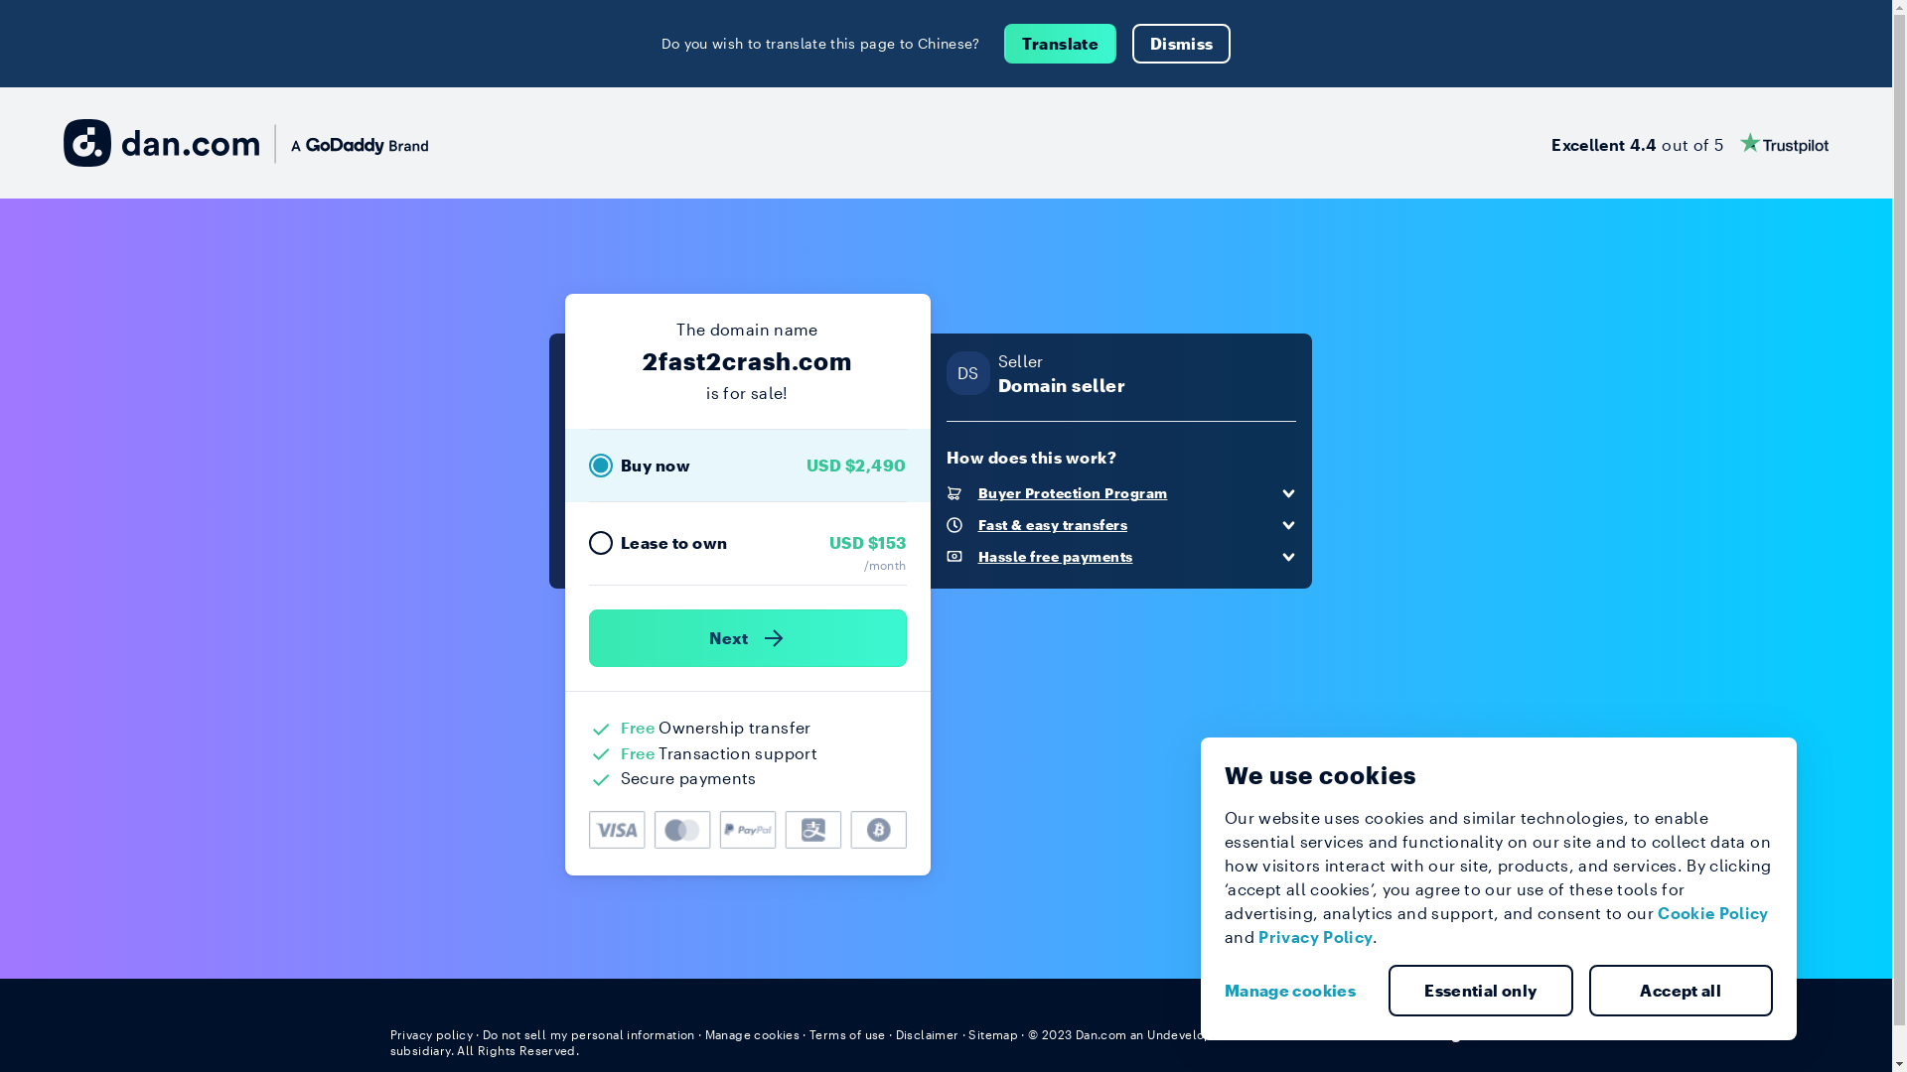 This screenshot has height=1072, width=1907. I want to click on Dismiss, so click(1182, 44).